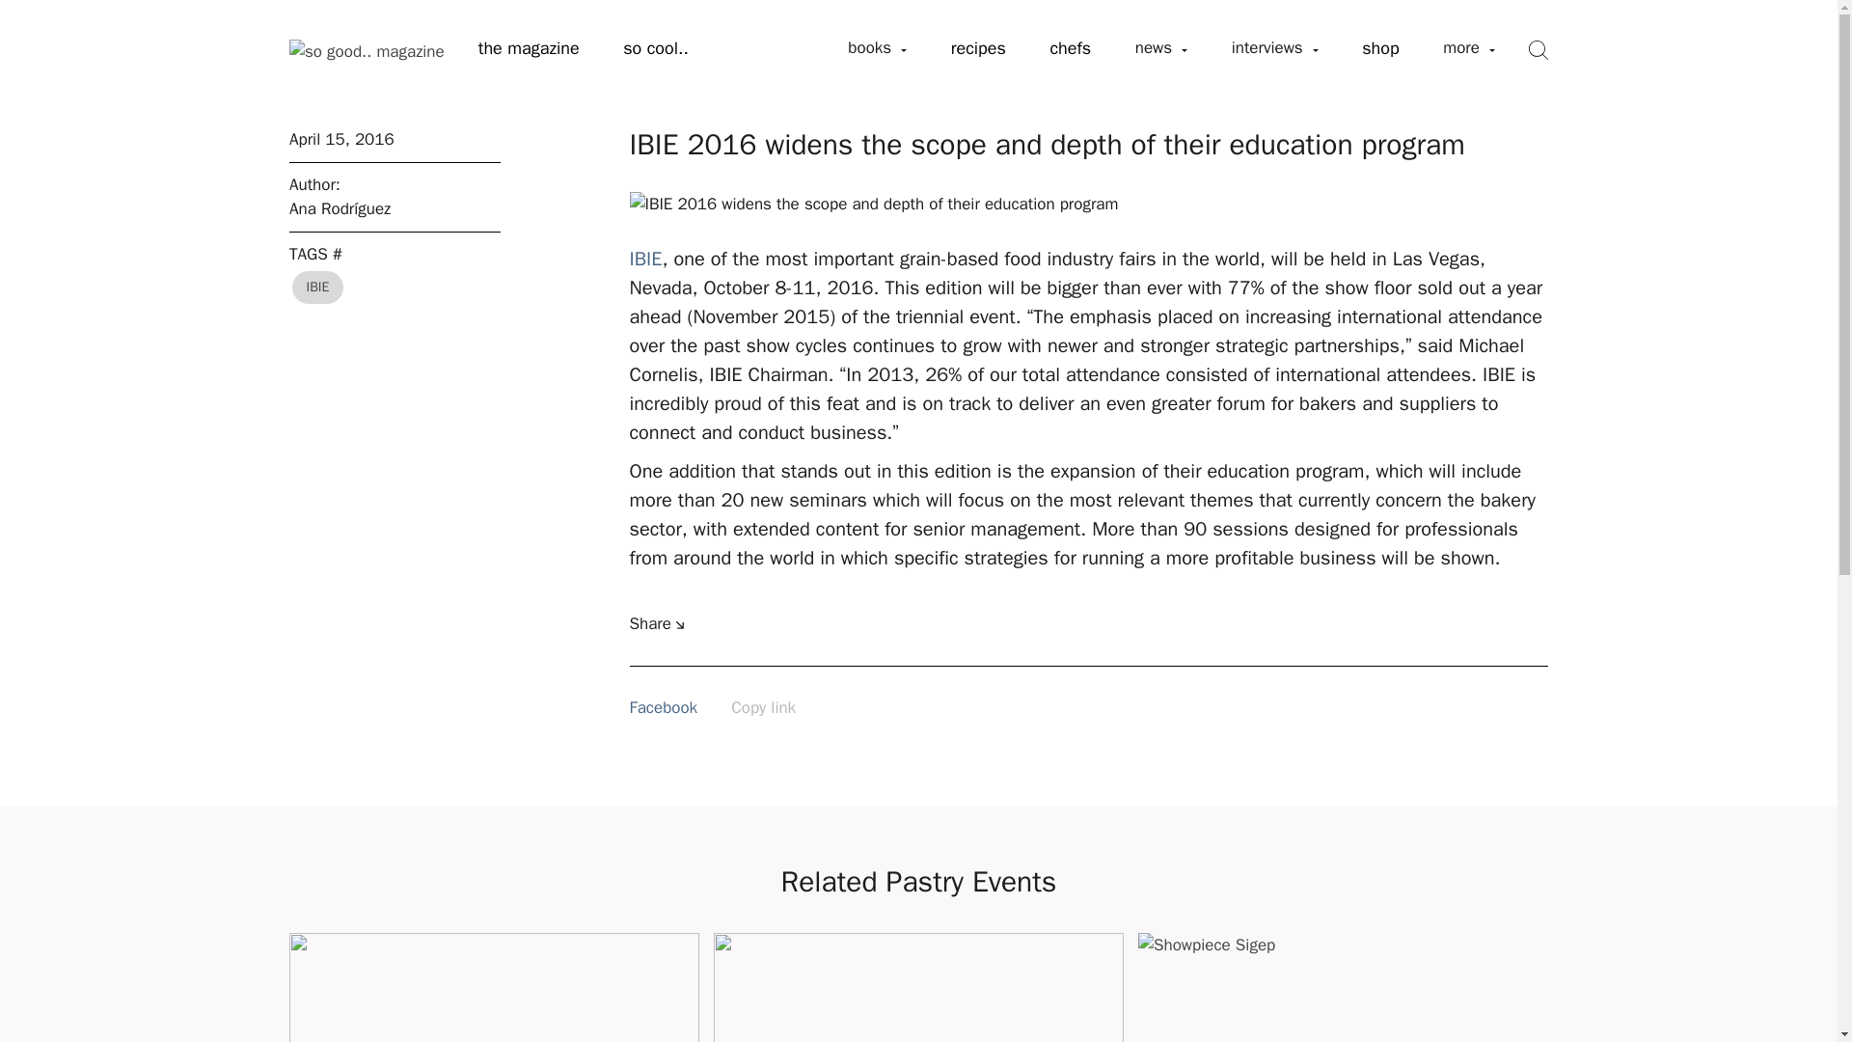 The height and width of the screenshot is (1042, 1852). Describe the element at coordinates (764, 708) in the screenshot. I see `Copy link` at that location.